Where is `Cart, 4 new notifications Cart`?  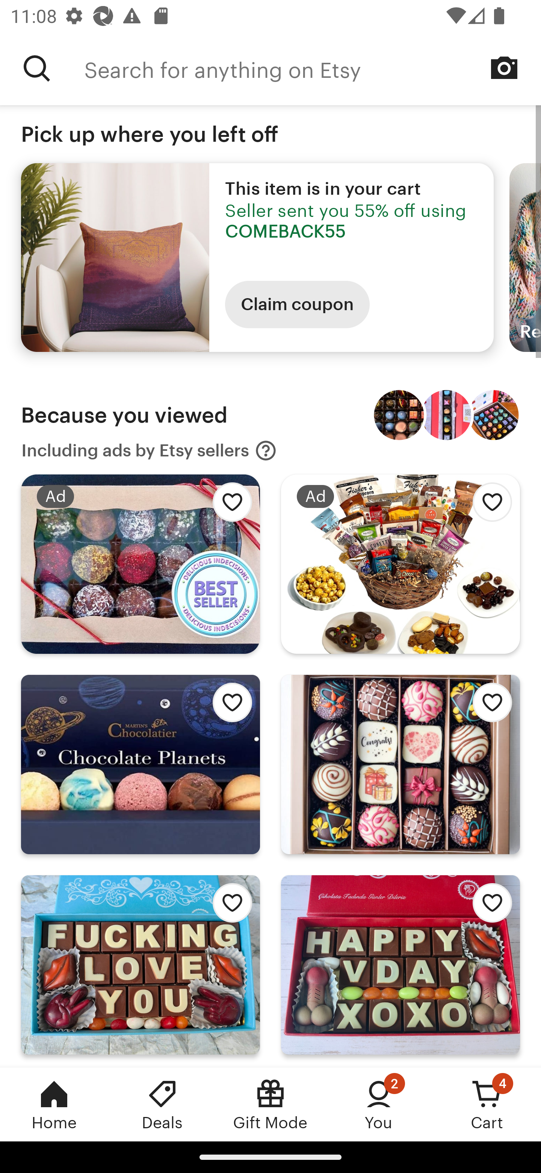 Cart, 4 new notifications Cart is located at coordinates (487, 1104).